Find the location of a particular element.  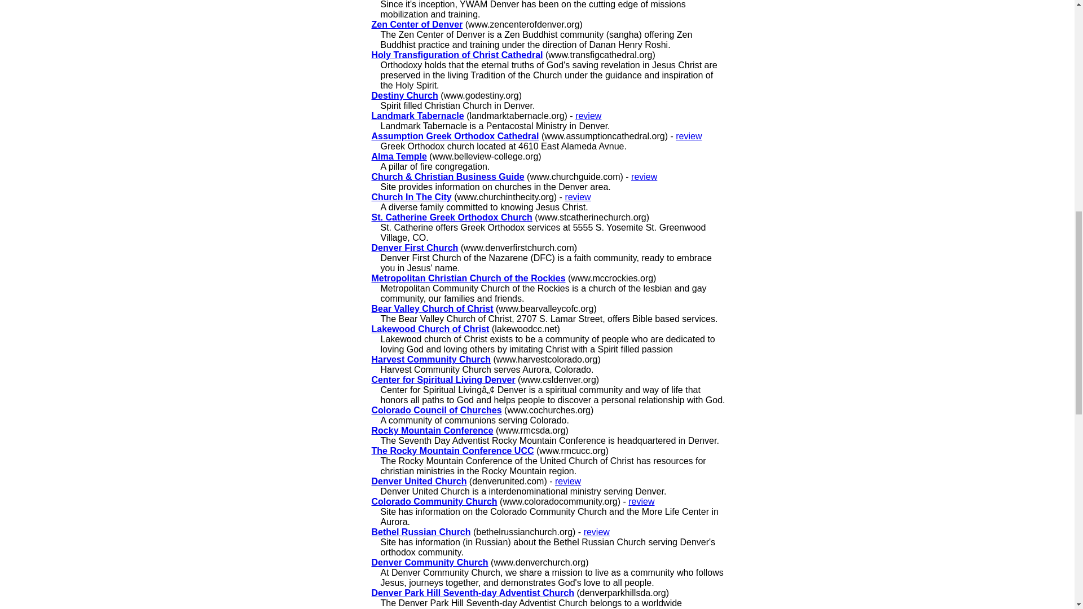

review is located at coordinates (689, 136).